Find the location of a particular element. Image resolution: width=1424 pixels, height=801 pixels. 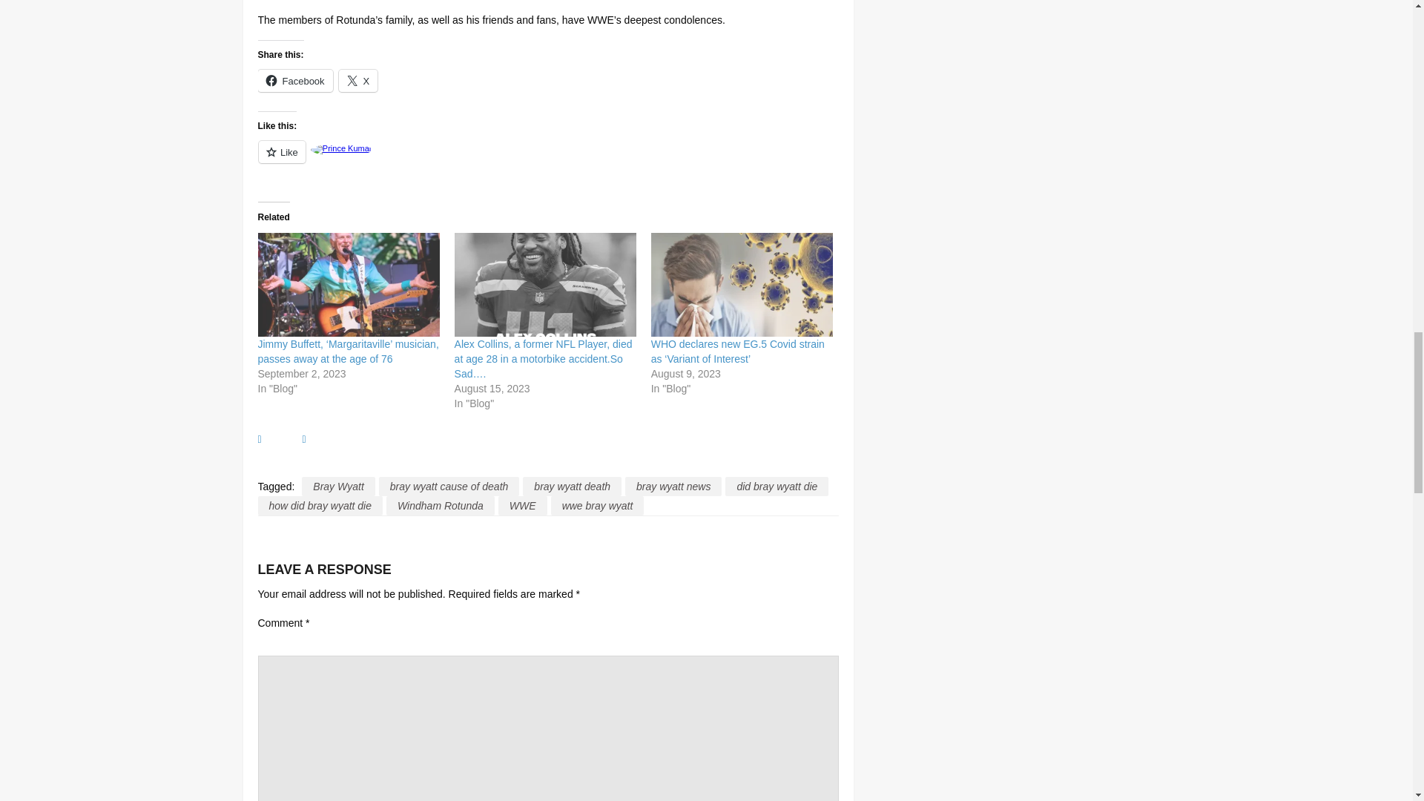

WWE is located at coordinates (522, 506).